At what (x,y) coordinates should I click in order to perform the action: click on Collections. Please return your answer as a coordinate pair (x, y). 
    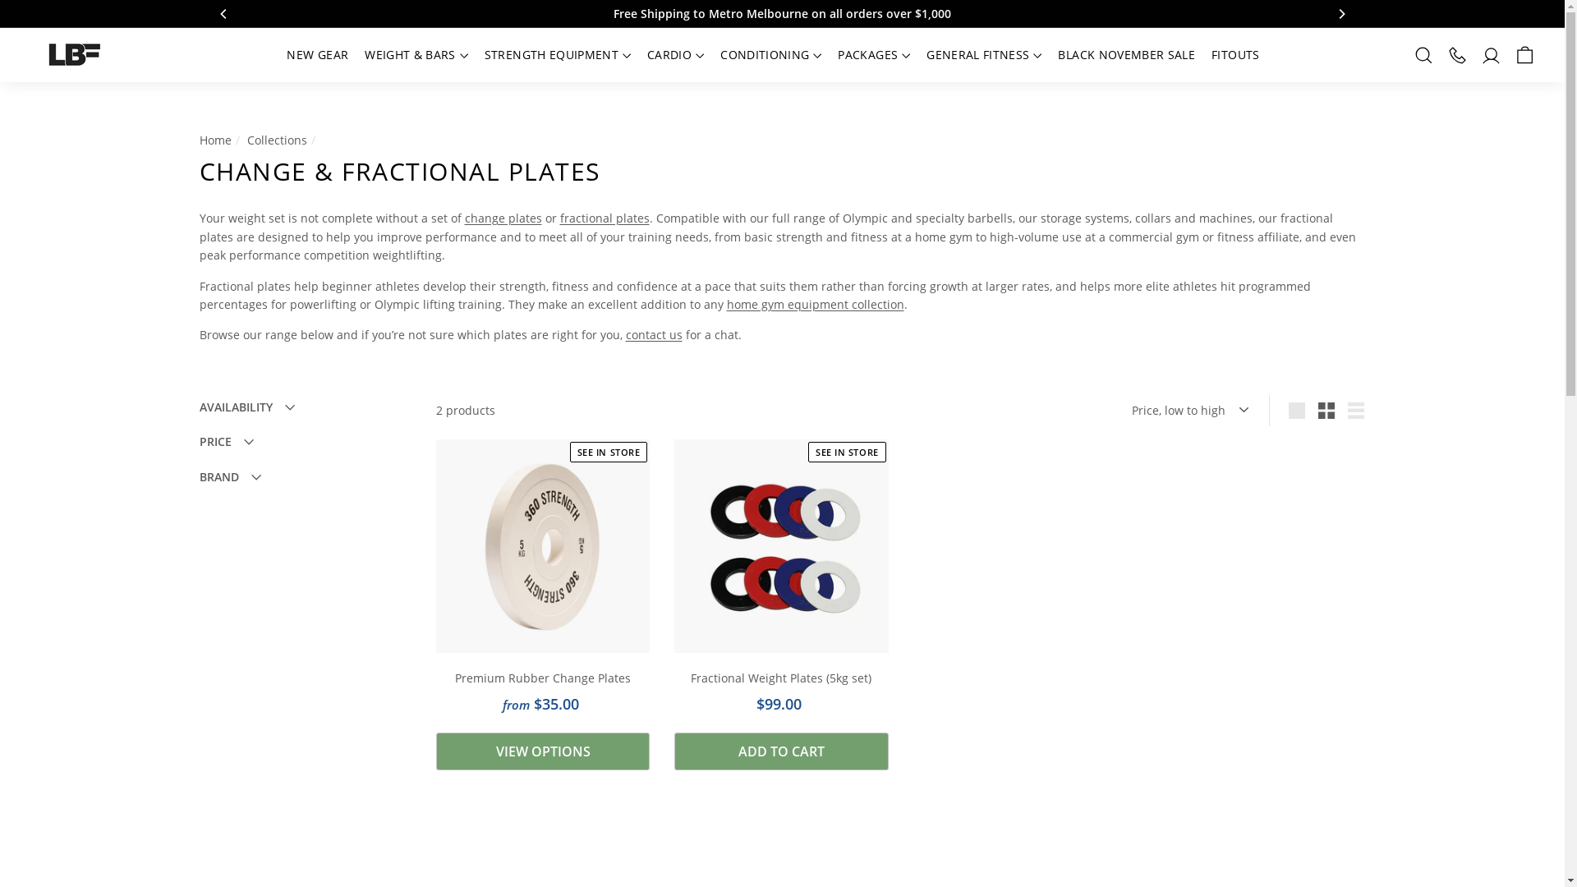
    Looking at the image, I should click on (276, 140).